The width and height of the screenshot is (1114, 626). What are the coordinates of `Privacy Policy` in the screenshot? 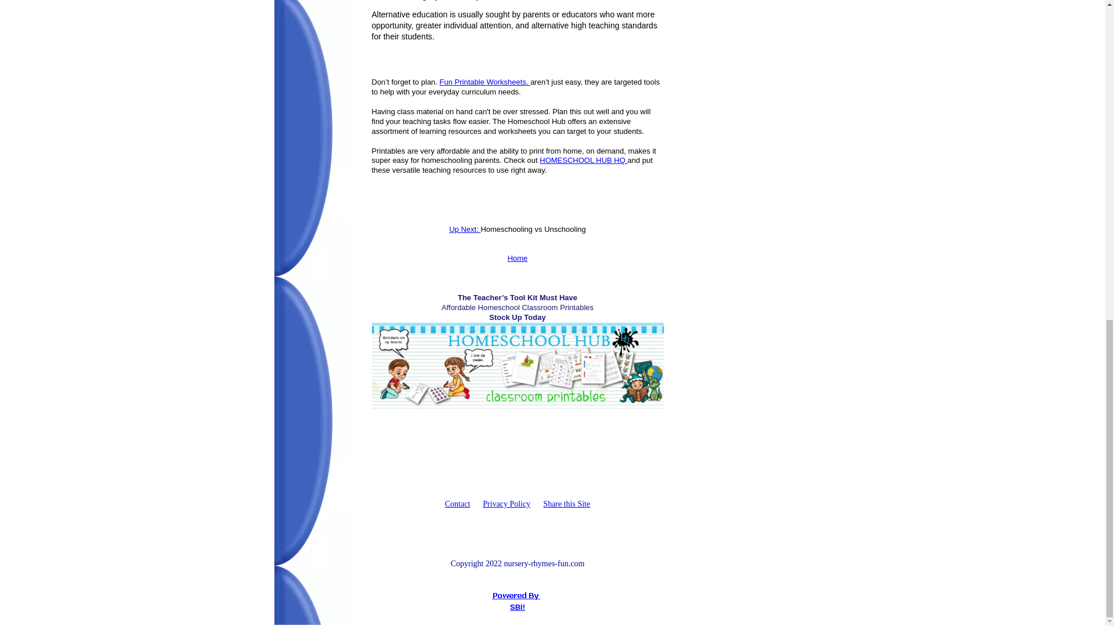 It's located at (506, 503).